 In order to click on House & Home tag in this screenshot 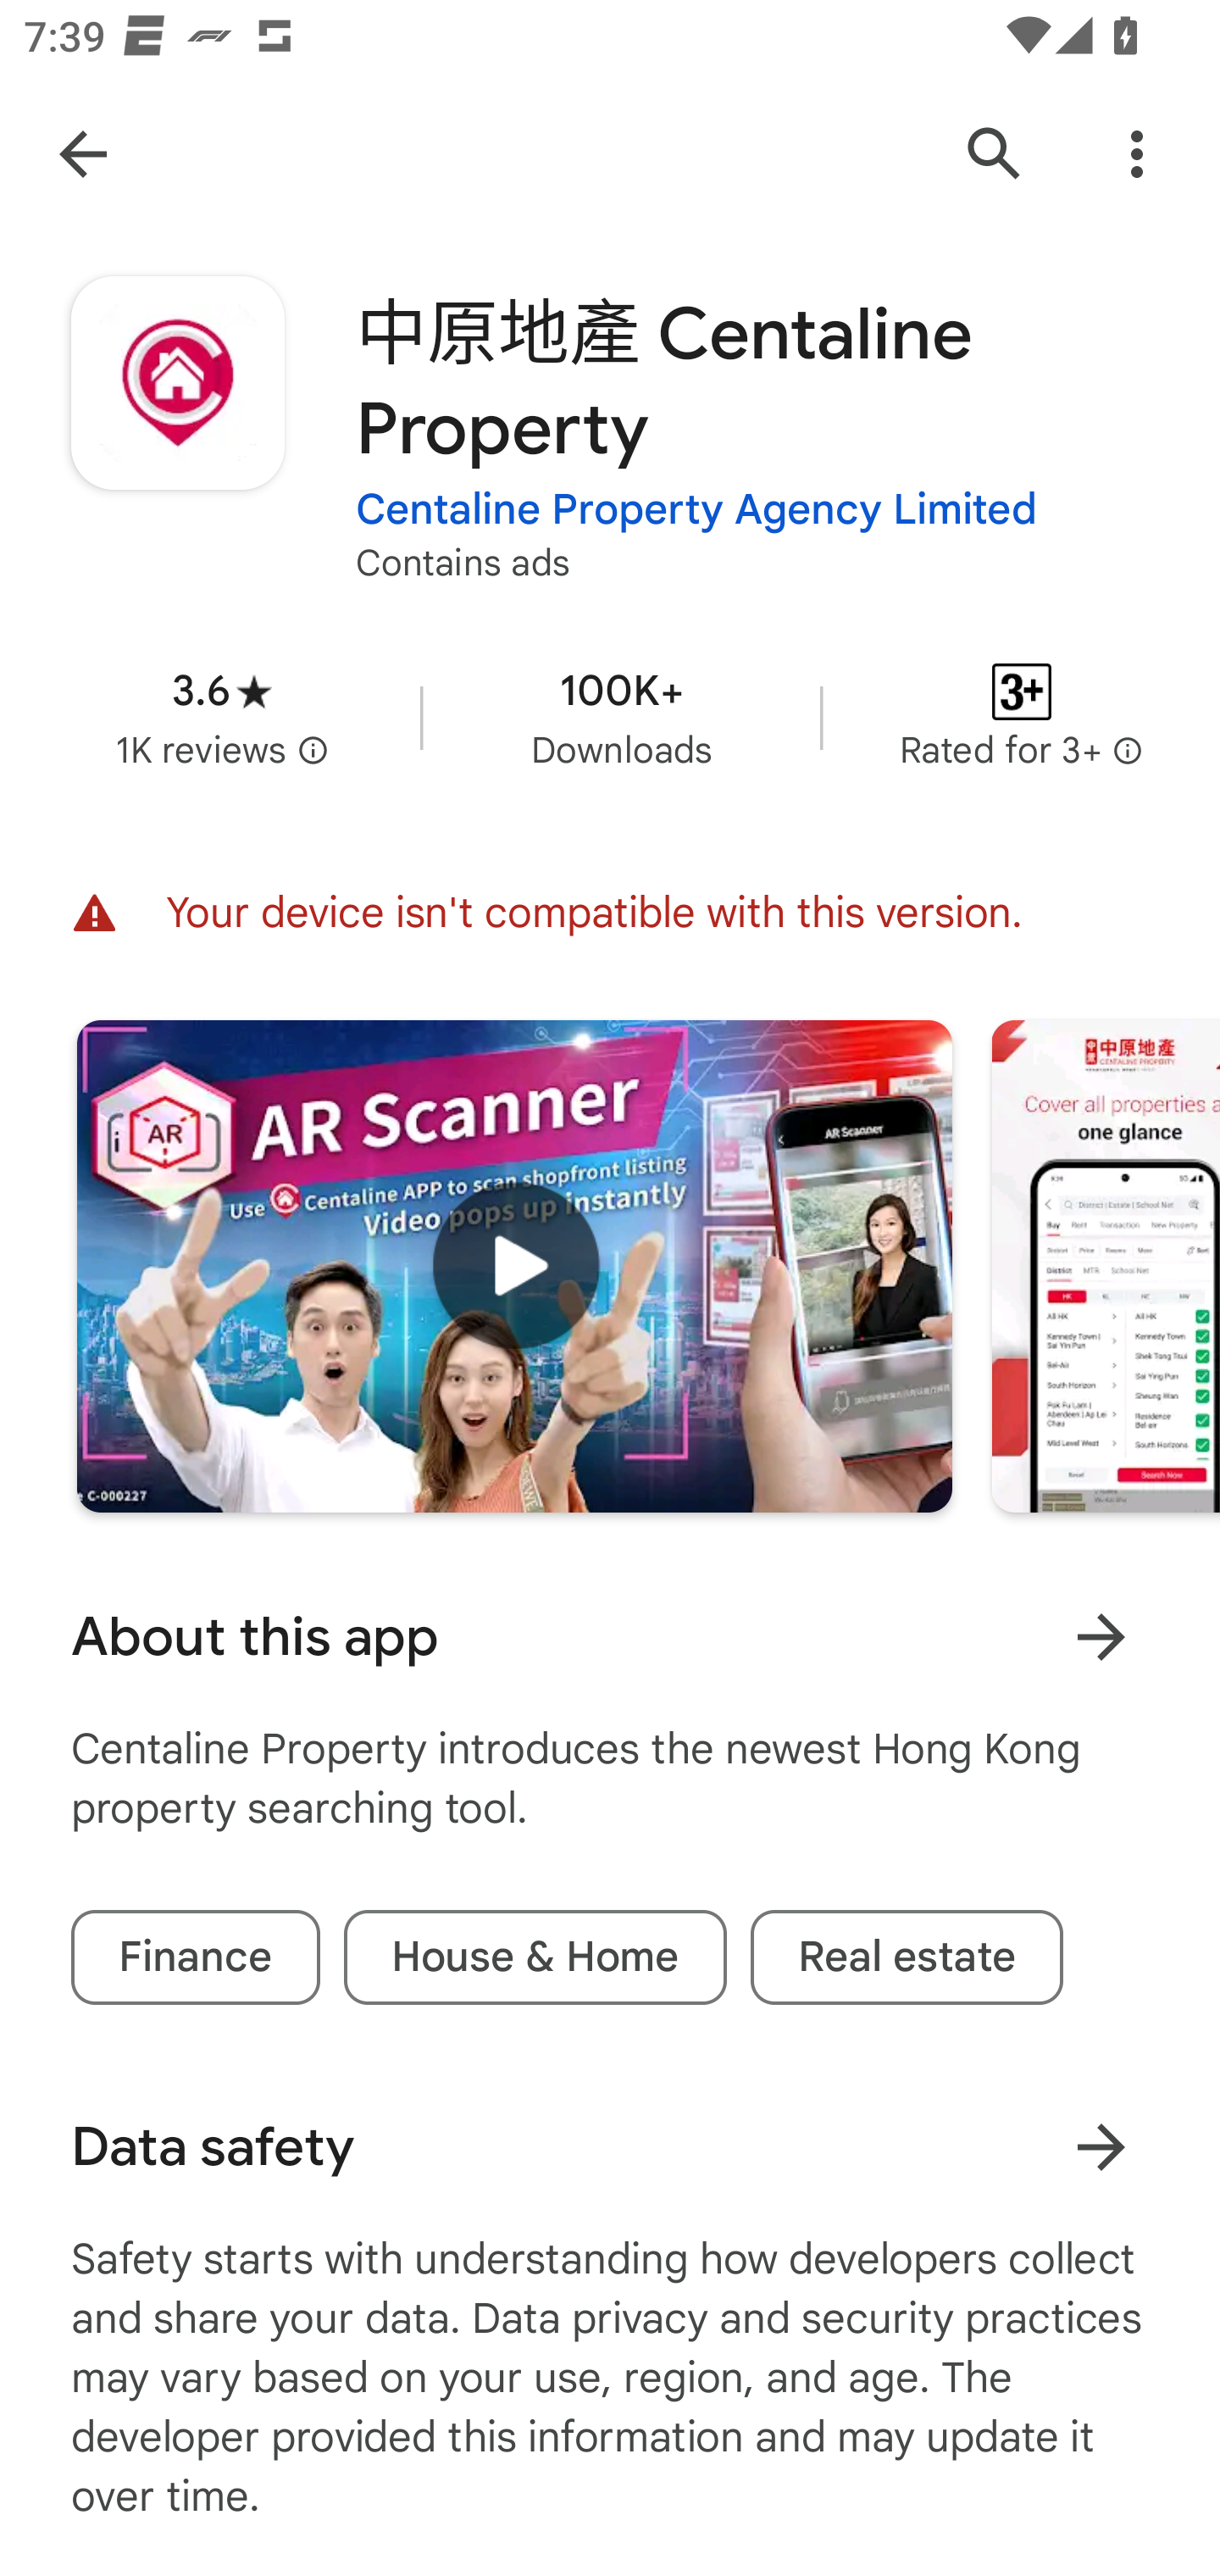, I will do `click(535, 1957)`.